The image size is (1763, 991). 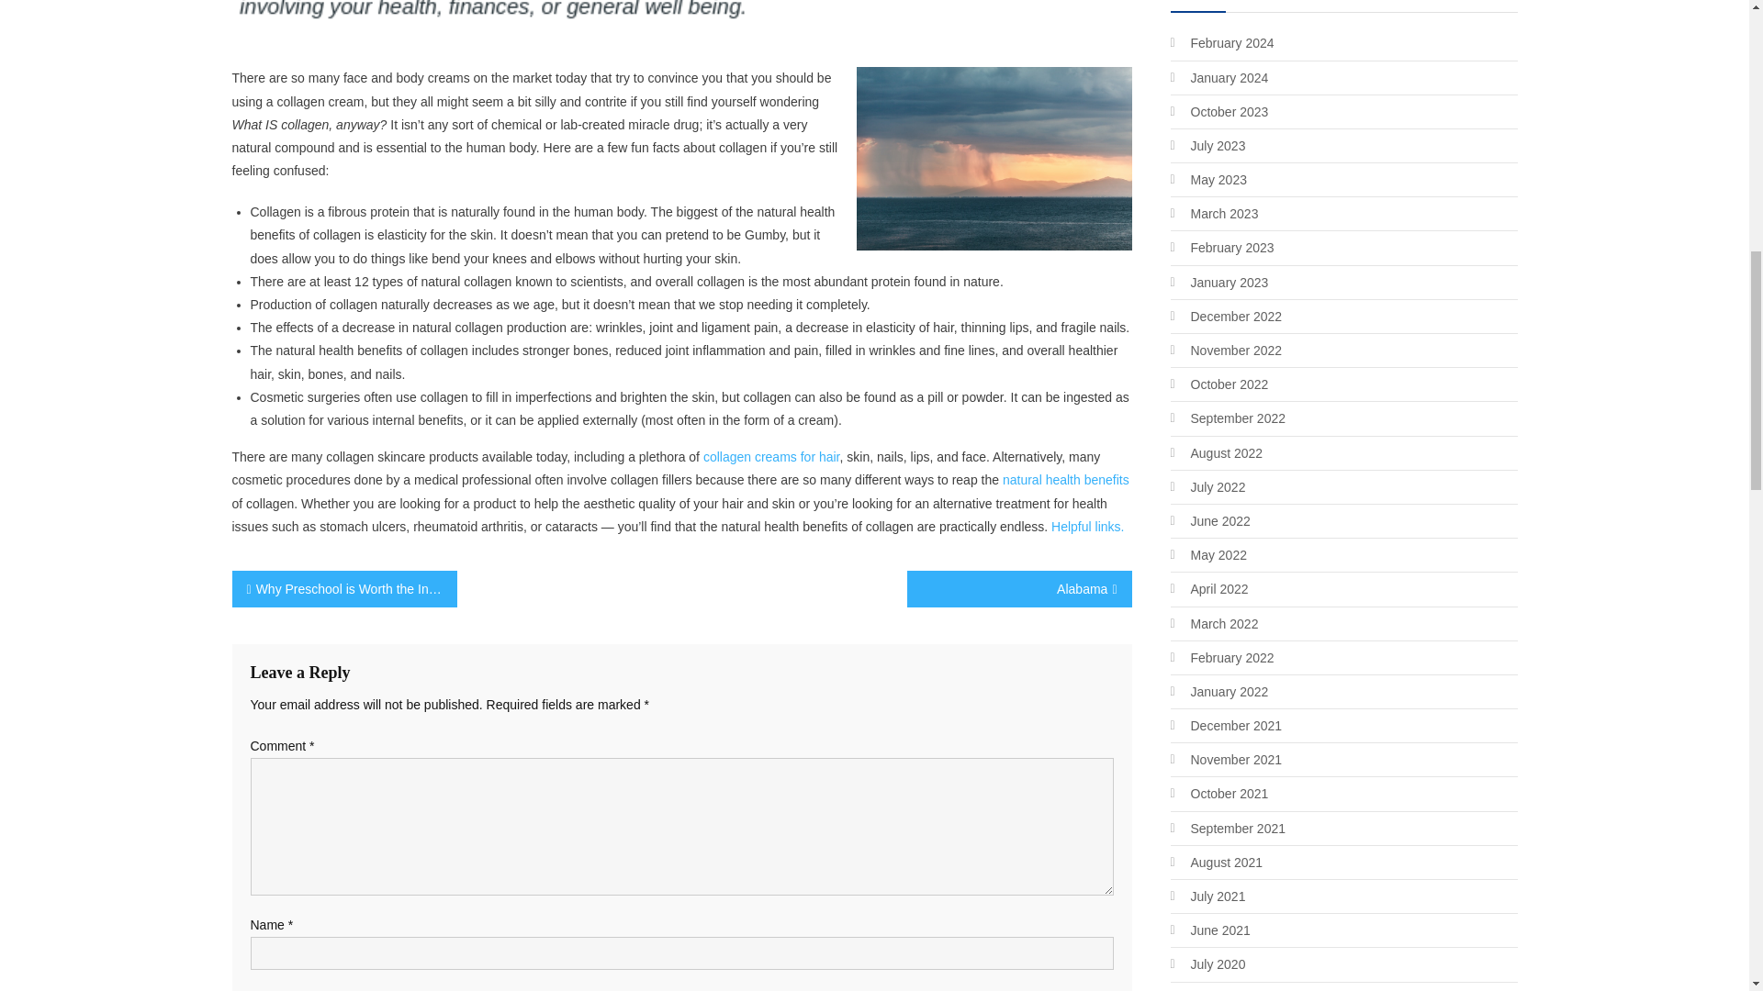 I want to click on Link here, so click(x=771, y=457).